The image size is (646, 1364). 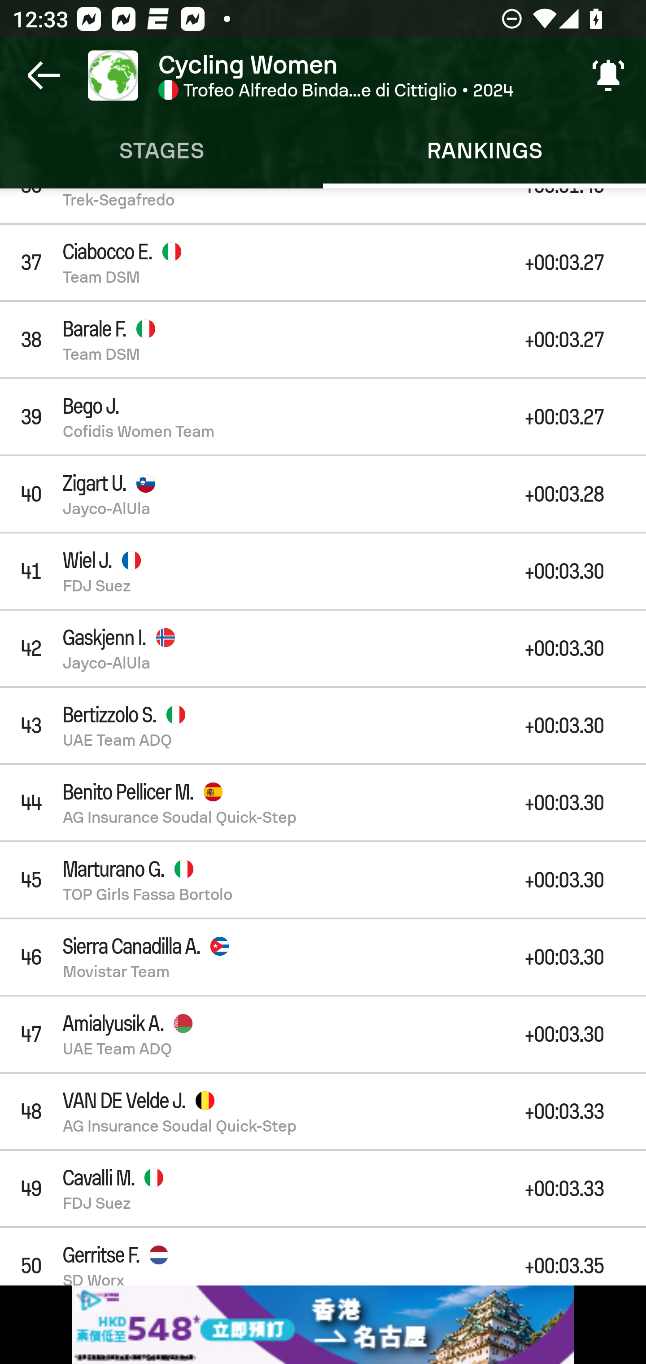 What do you see at coordinates (323, 1256) in the screenshot?
I see `50 Gerritse F. SD Worx +00:03.35` at bounding box center [323, 1256].